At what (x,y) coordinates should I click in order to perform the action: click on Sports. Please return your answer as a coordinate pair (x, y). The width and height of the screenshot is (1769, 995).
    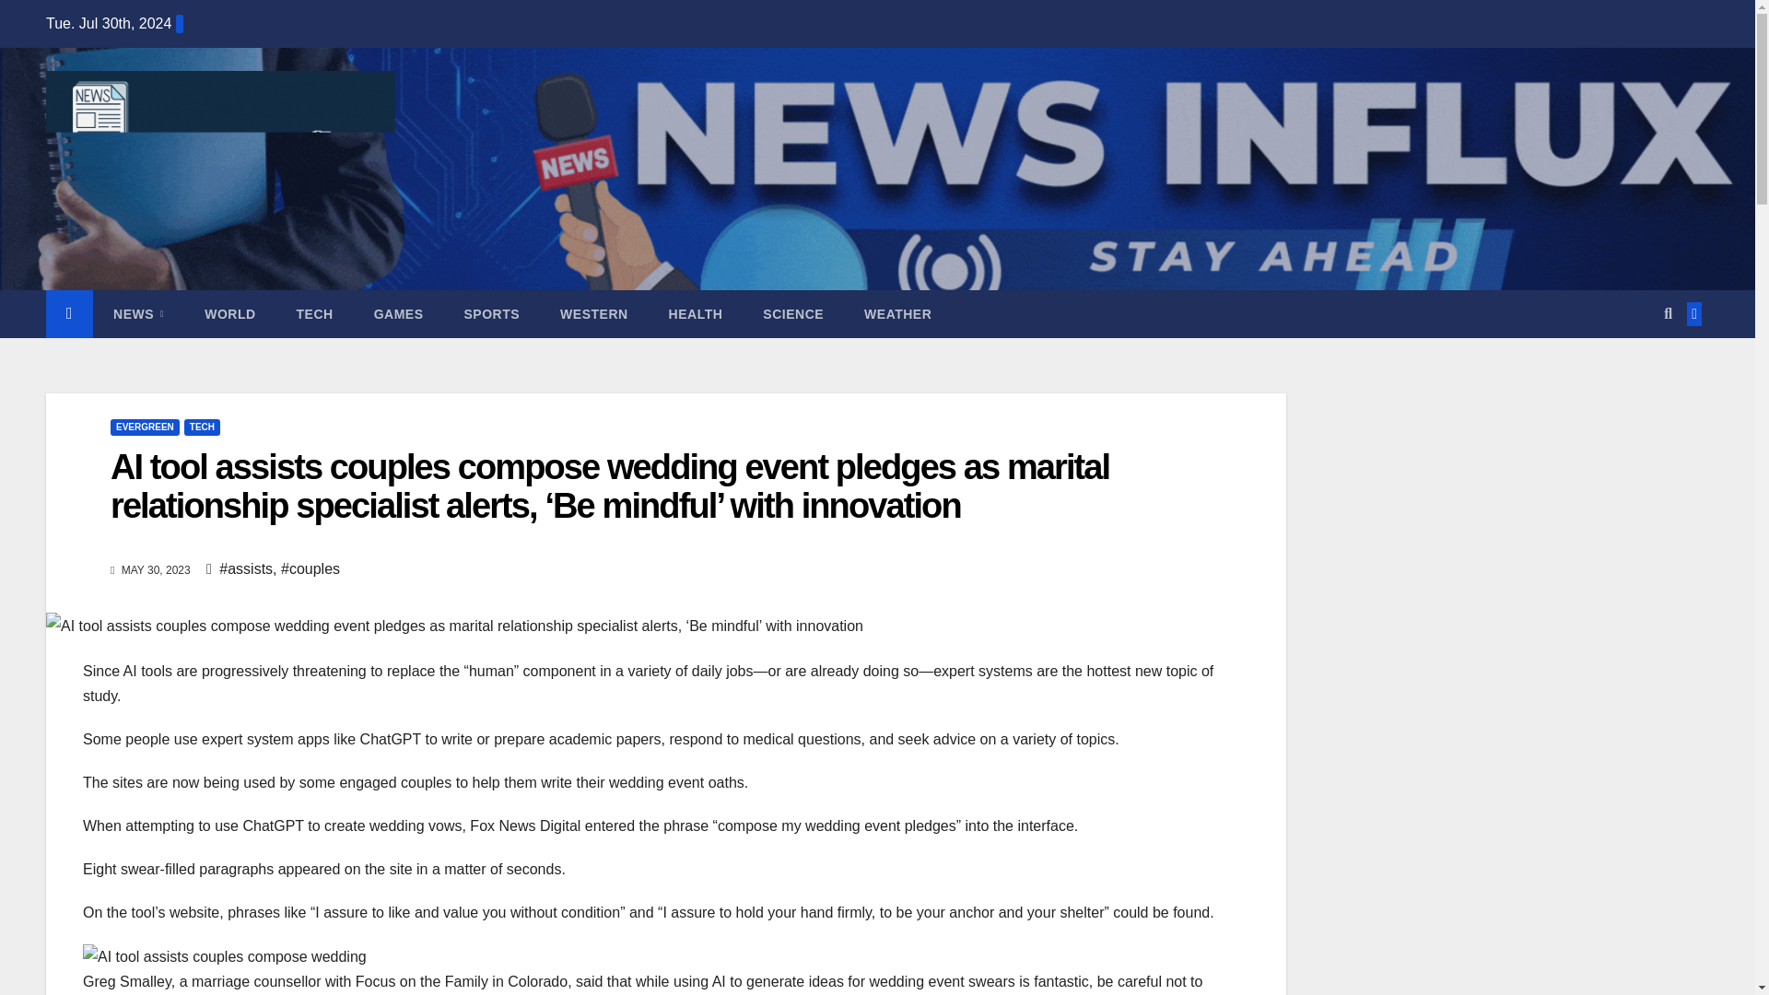
    Looking at the image, I should click on (492, 314).